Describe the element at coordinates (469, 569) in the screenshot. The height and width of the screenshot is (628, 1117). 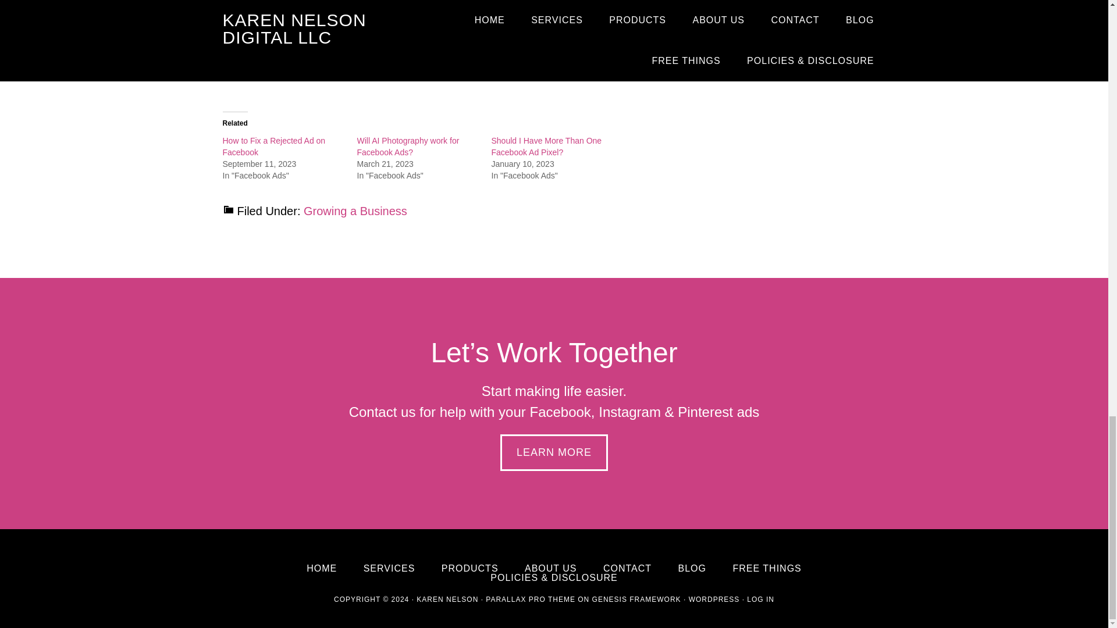
I see `PRODUCTS` at that location.